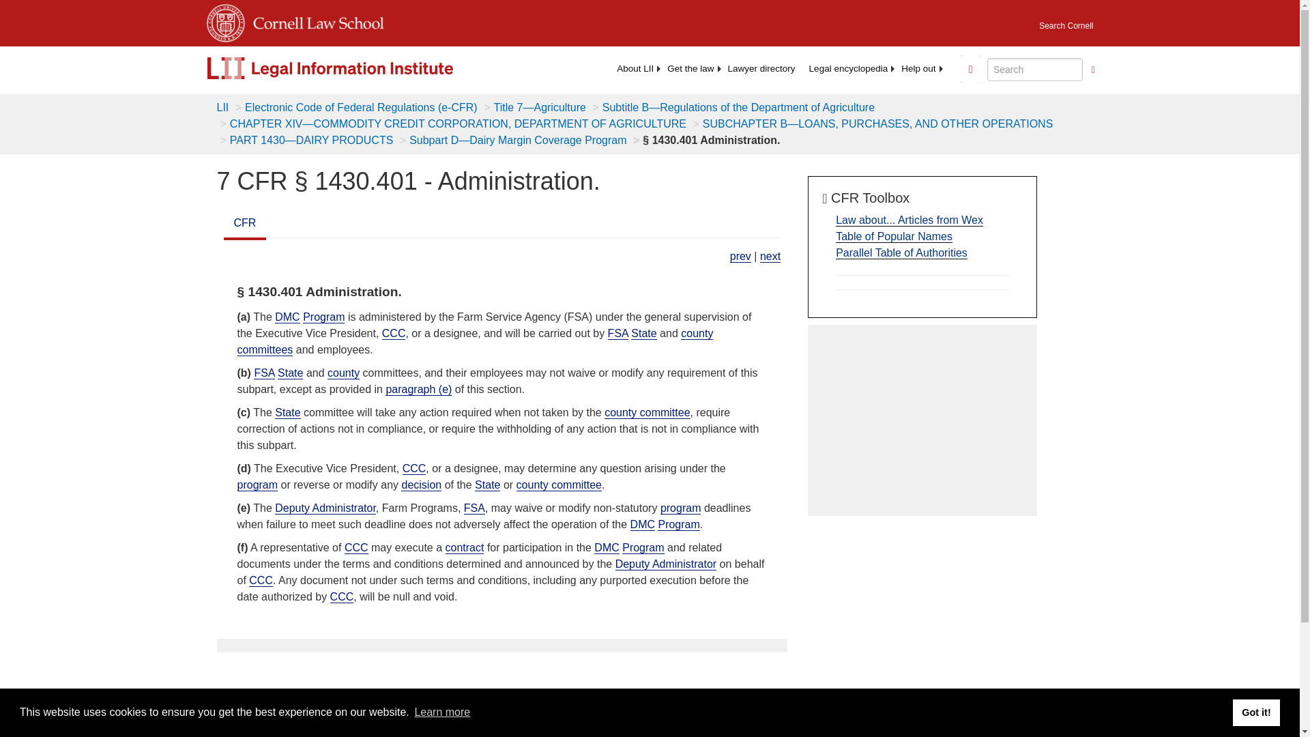 This screenshot has width=1310, height=737. Describe the element at coordinates (1255, 712) in the screenshot. I see `Got it!` at that location.